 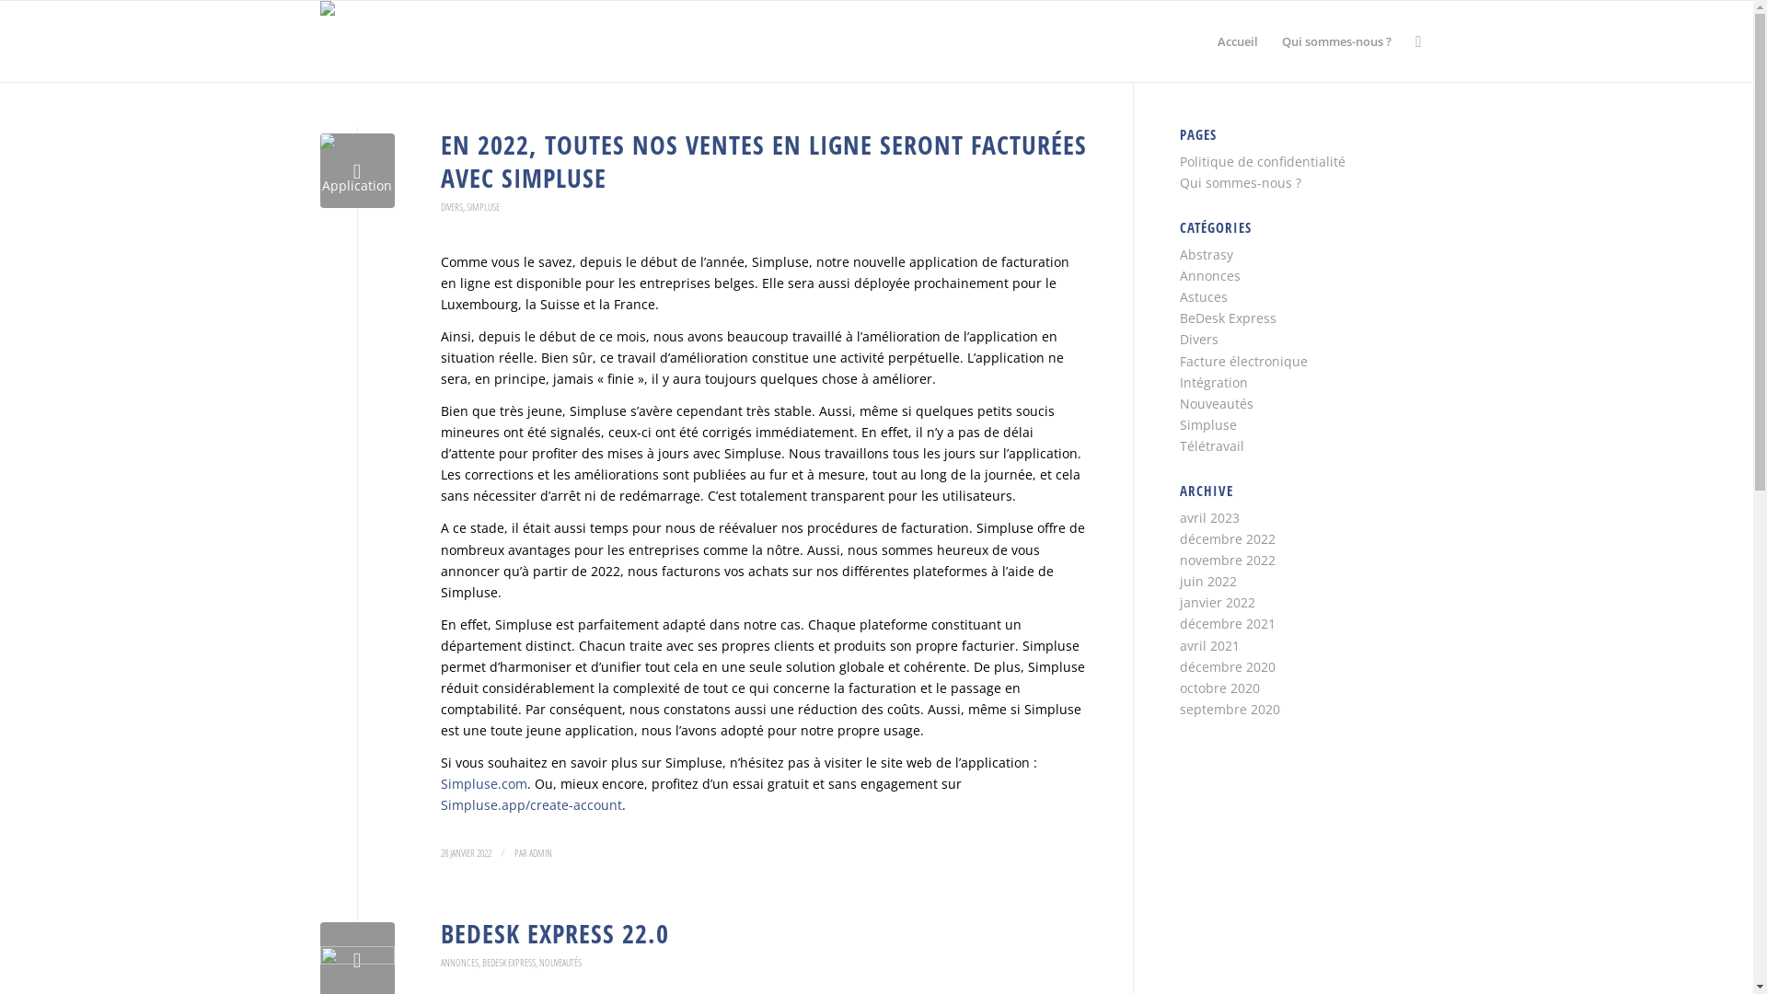 What do you see at coordinates (1218, 602) in the screenshot?
I see `janvier 2022` at bounding box center [1218, 602].